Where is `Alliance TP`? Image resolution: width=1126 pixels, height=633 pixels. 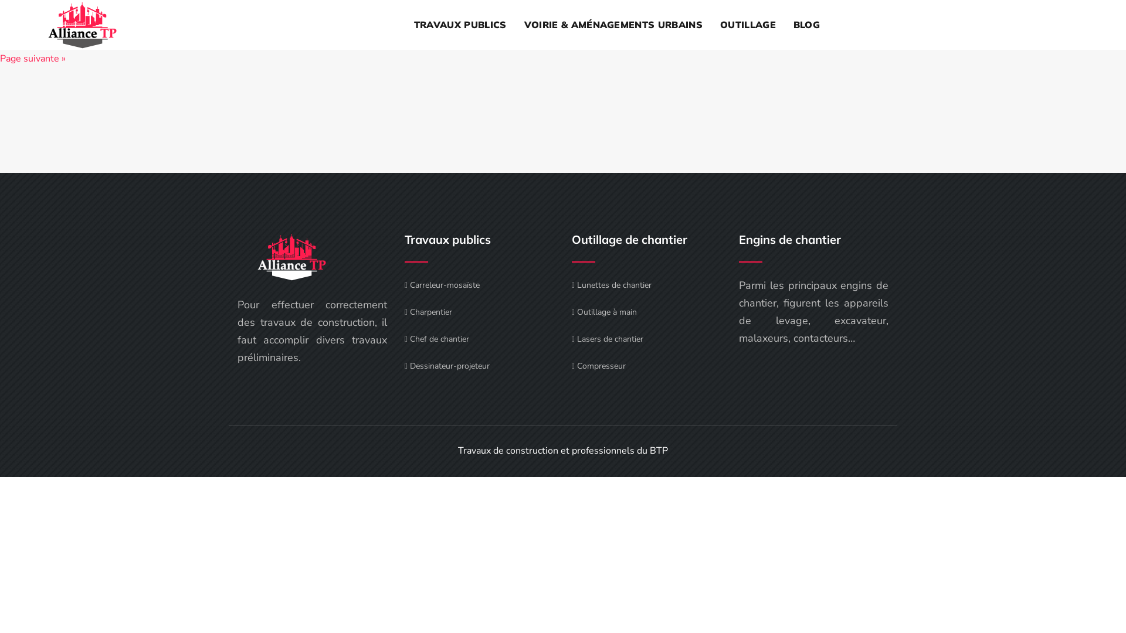
Alliance TP is located at coordinates (291, 257).